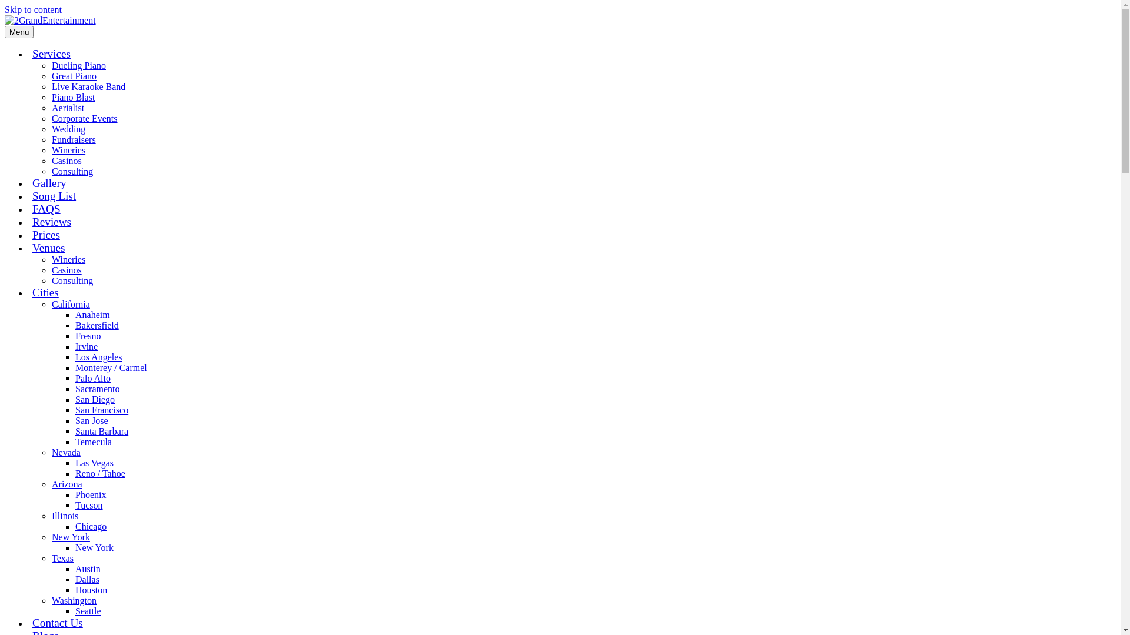 Image resolution: width=1130 pixels, height=635 pixels. I want to click on Gallery, so click(49, 183).